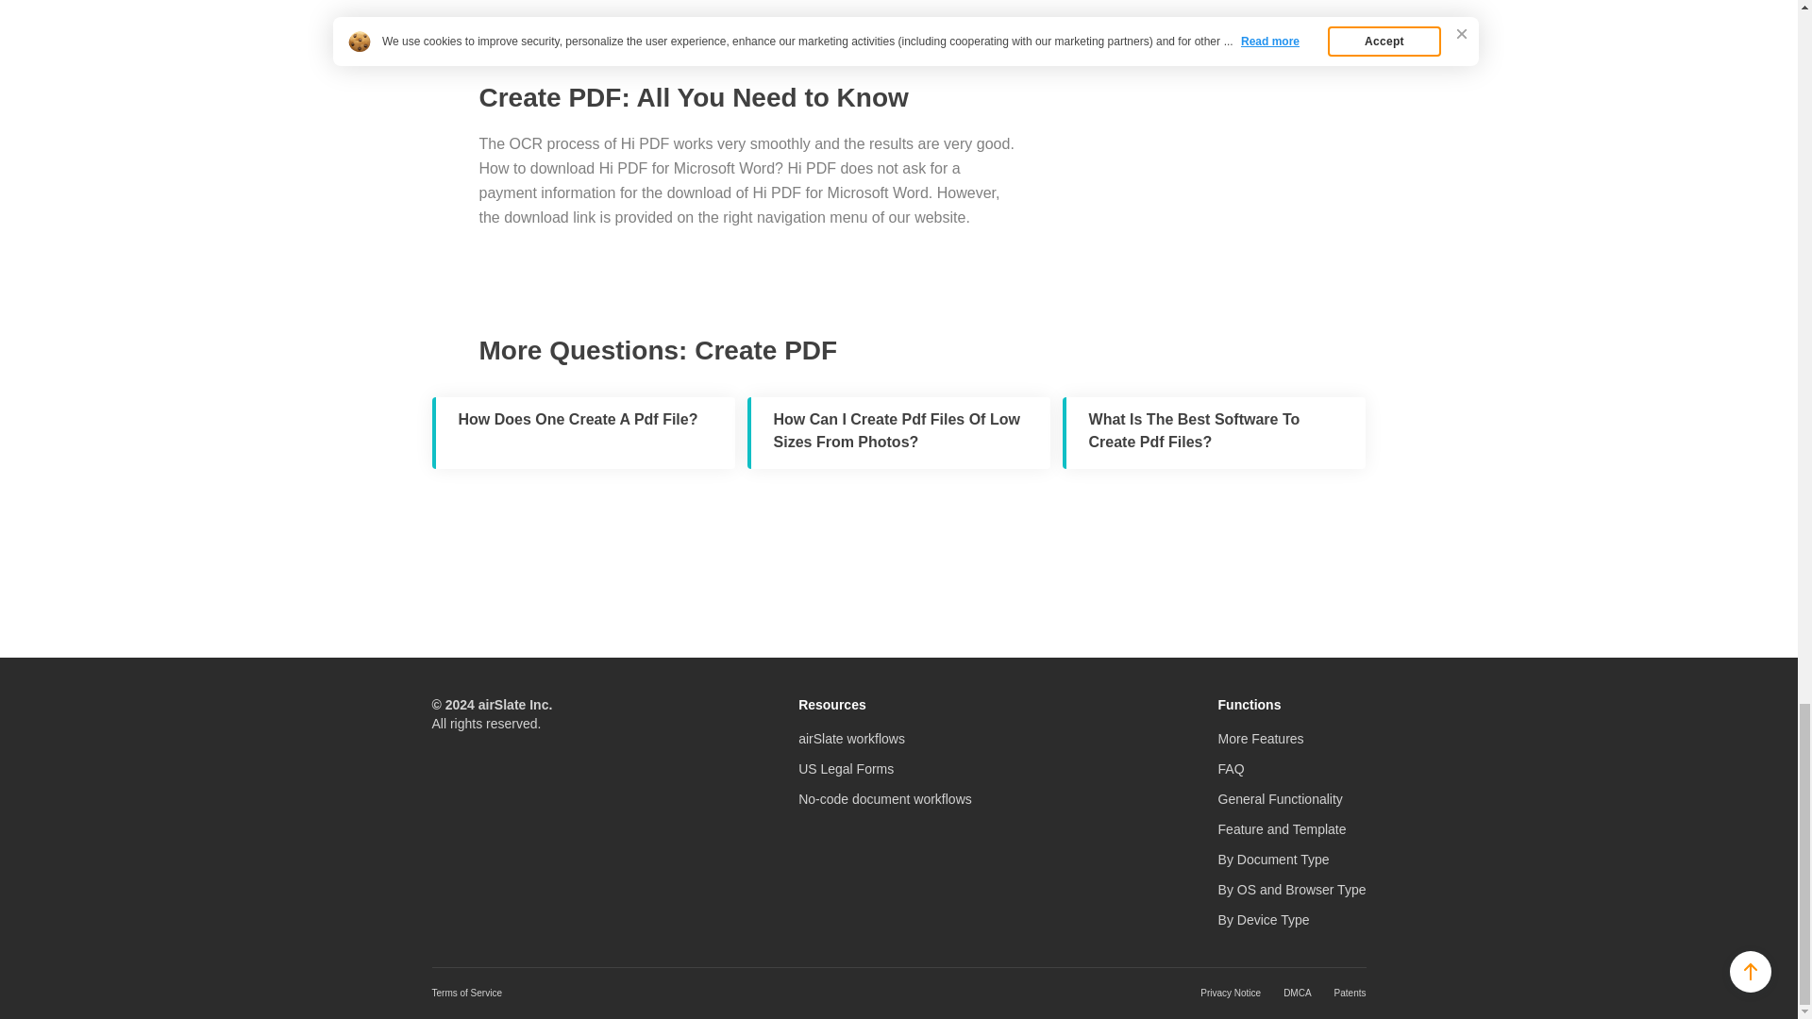  Describe the element at coordinates (1280, 799) in the screenshot. I see `General Functionality` at that location.